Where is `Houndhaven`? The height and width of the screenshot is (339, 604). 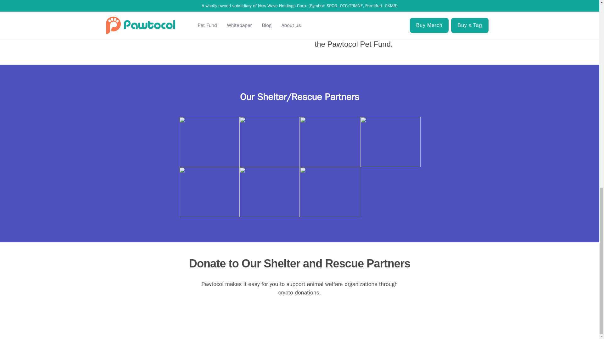
Houndhaven is located at coordinates (330, 192).